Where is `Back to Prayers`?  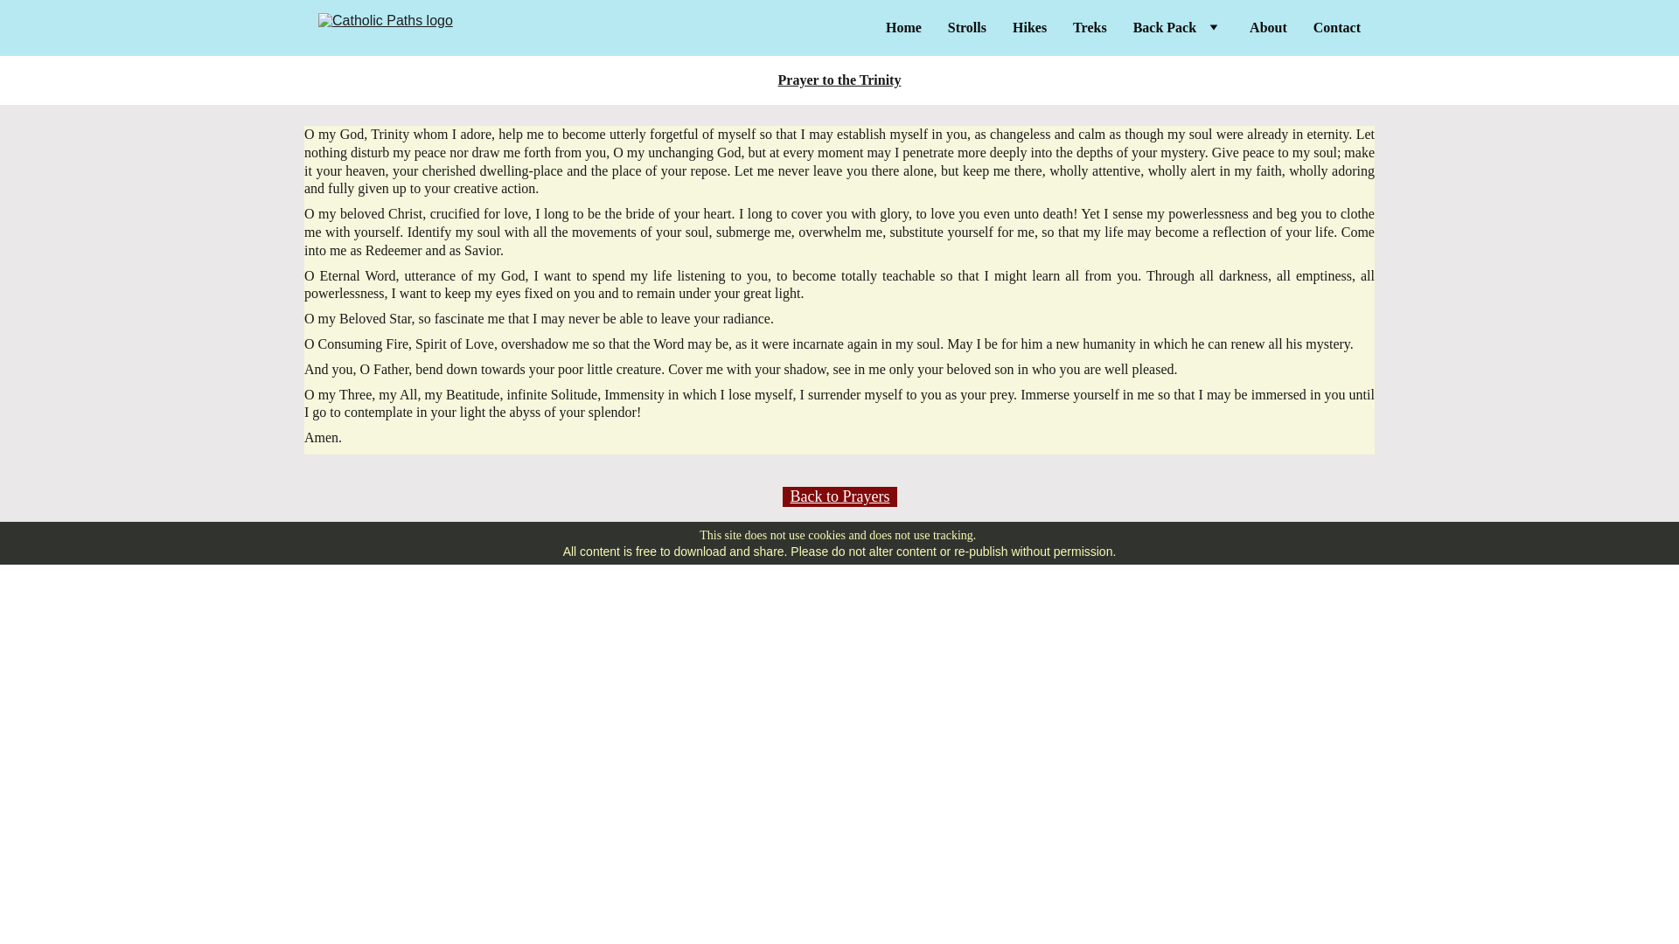 Back to Prayers is located at coordinates (839, 496).